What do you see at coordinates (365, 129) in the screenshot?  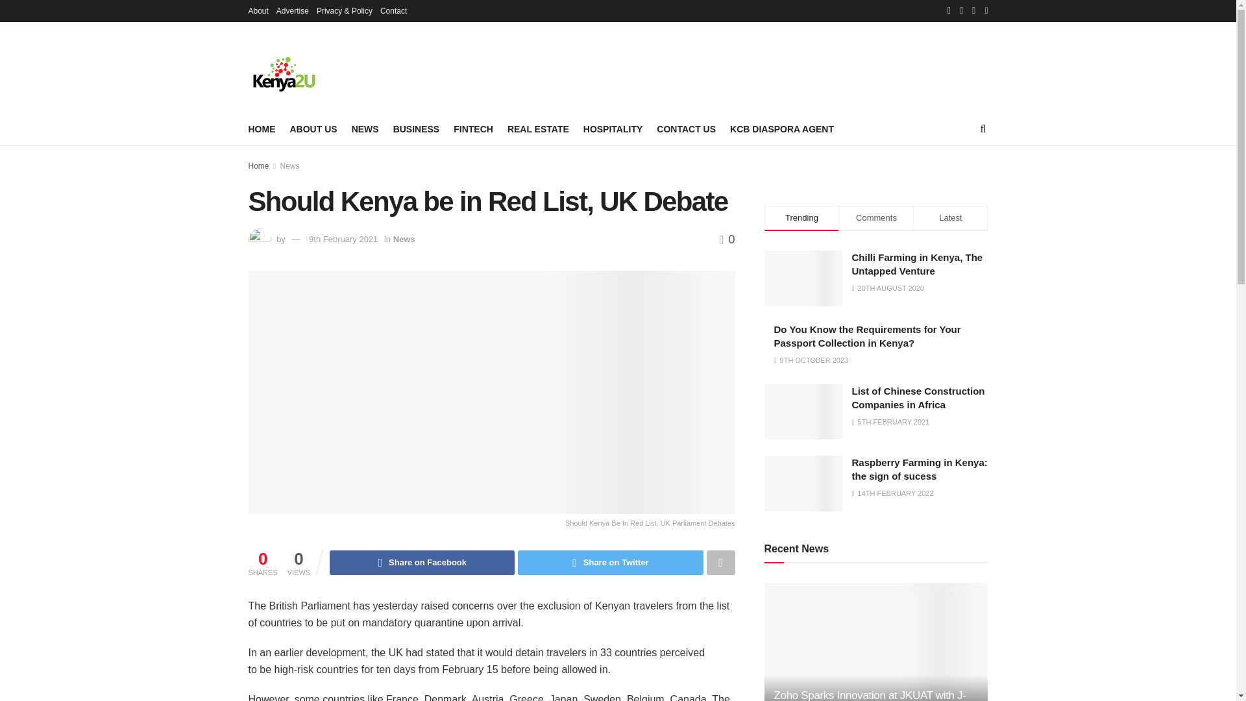 I see `NEWS` at bounding box center [365, 129].